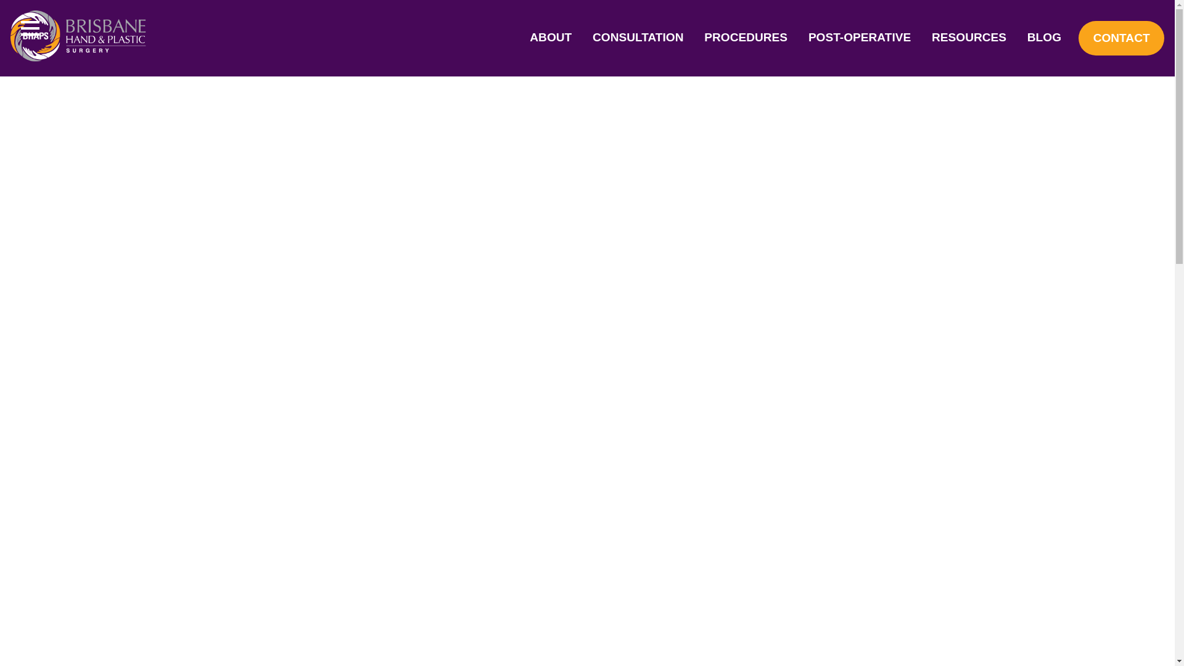 This screenshot has width=1184, height=666. What do you see at coordinates (969, 38) in the screenshot?
I see `RESOURCES` at bounding box center [969, 38].